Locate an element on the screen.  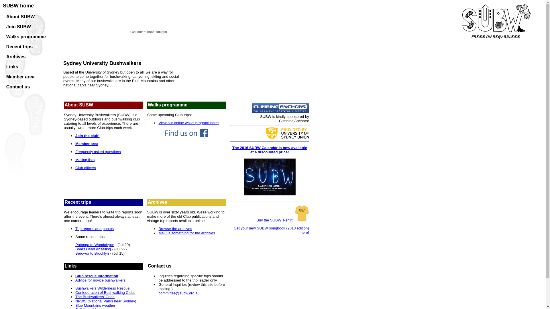
Confederation of Bushwalking Clubs is located at coordinates (105, 292).